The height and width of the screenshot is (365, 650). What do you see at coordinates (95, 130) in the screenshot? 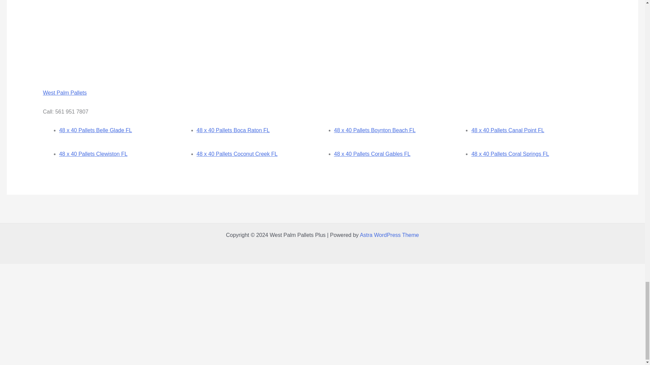
I see `48 x 40 Pallets Belle Glade FL` at bounding box center [95, 130].